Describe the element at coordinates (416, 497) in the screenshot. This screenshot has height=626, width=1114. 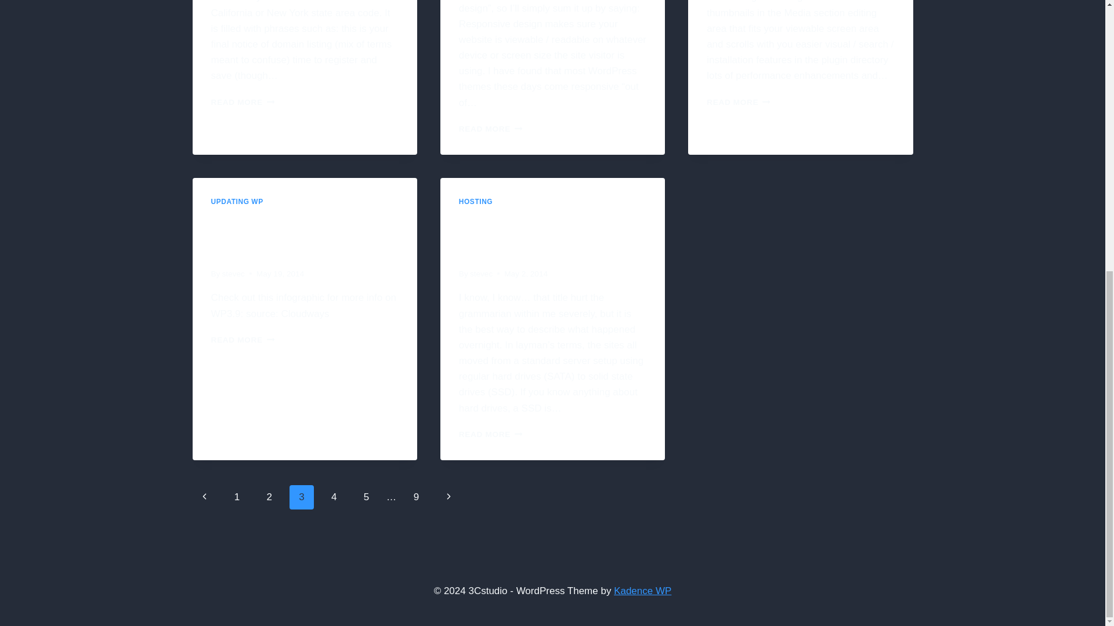
I see `9` at that location.